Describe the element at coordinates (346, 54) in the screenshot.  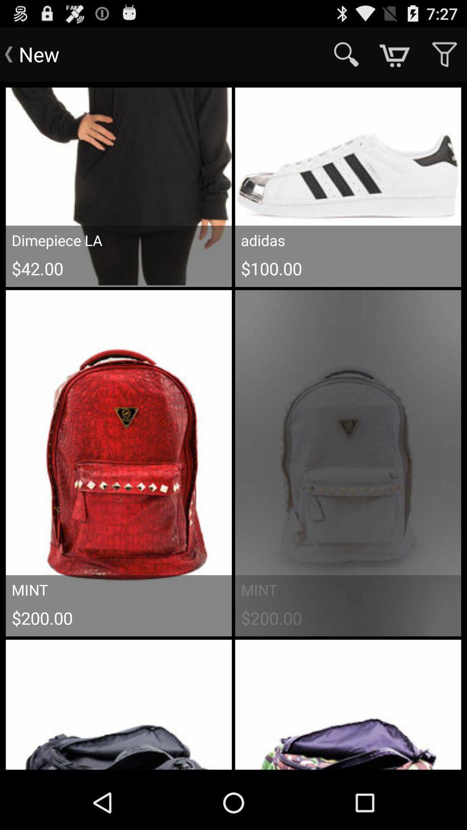
I see `open the icon next to new app` at that location.